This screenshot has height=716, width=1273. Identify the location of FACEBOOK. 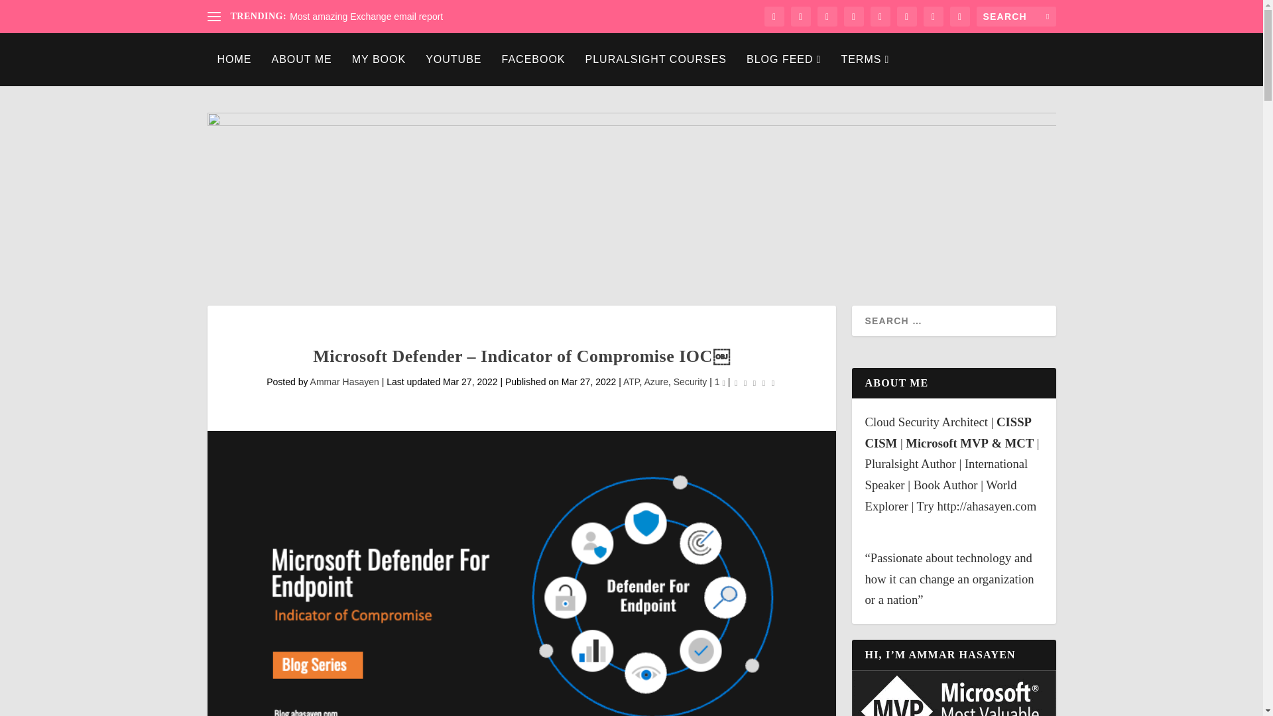
(533, 59).